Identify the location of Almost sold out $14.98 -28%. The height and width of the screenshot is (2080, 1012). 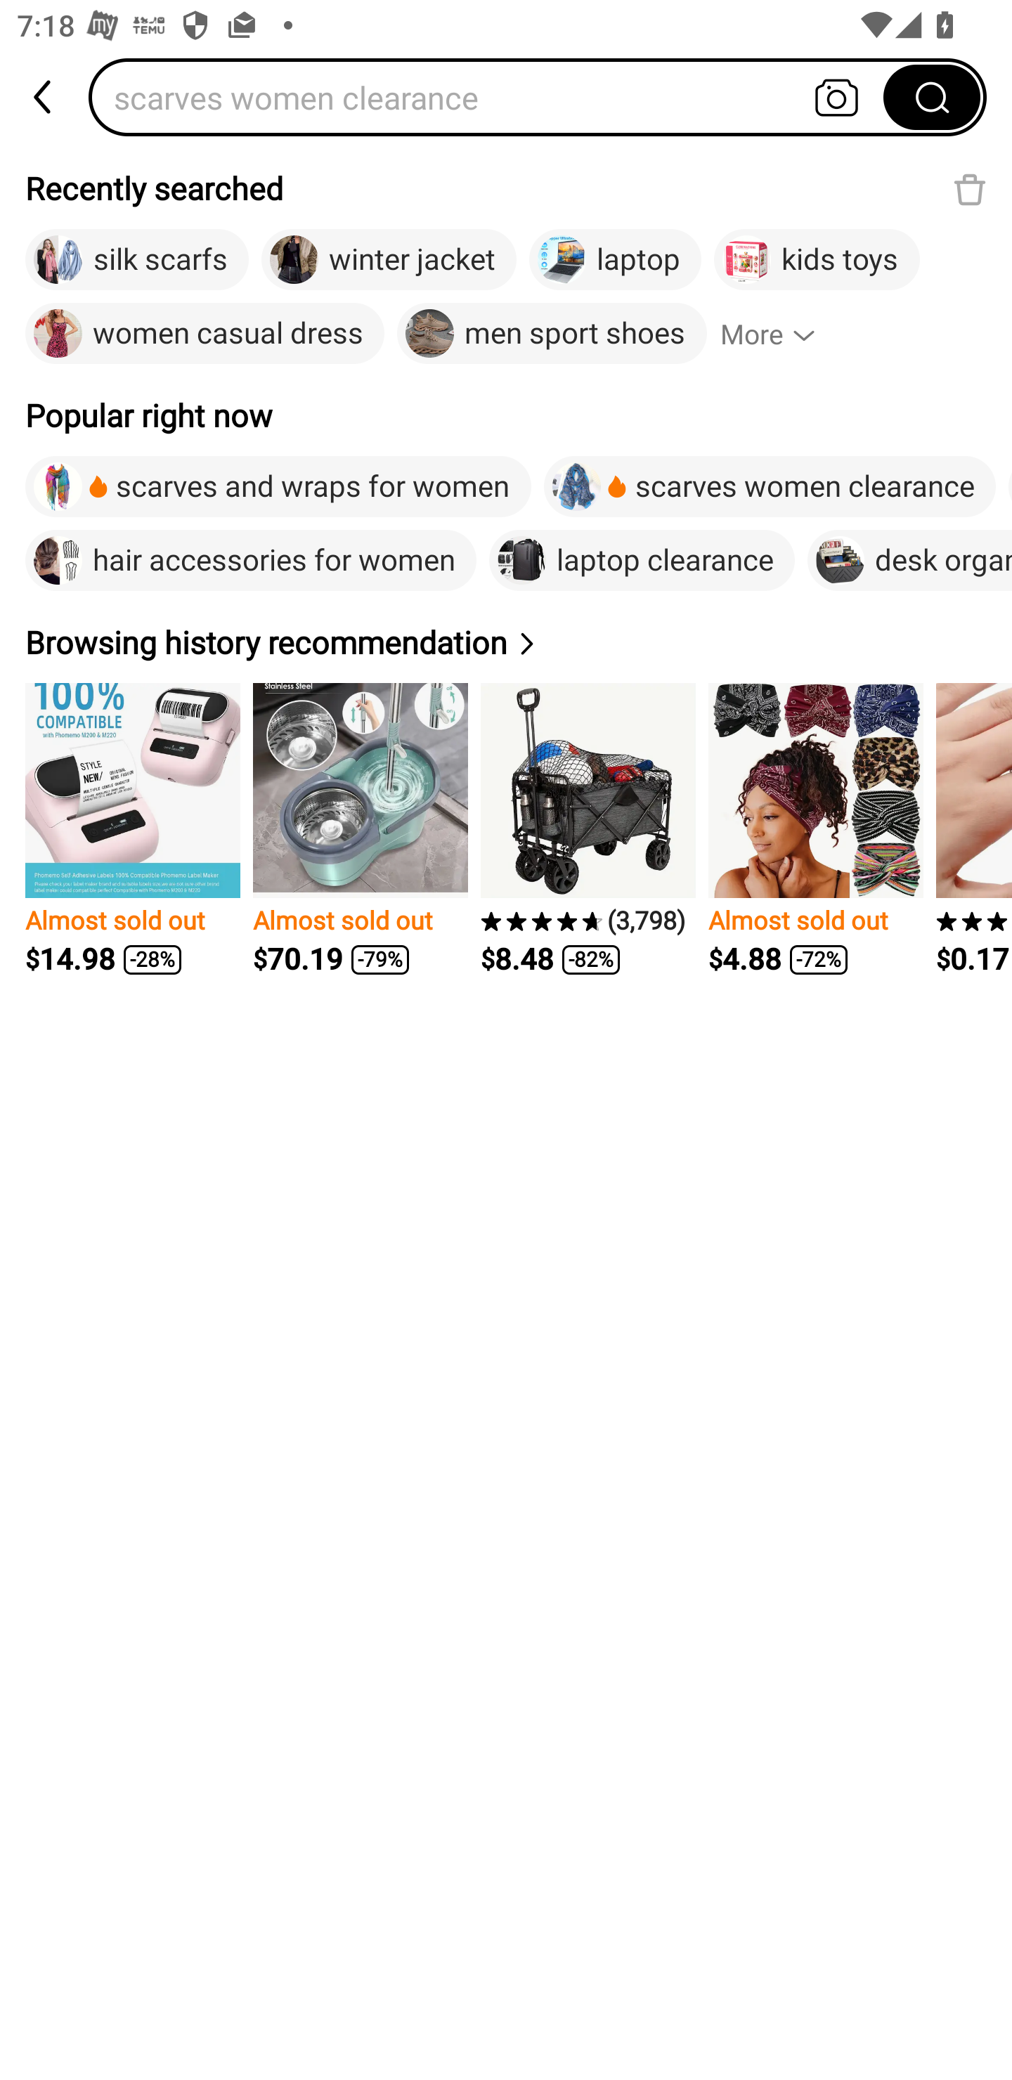
(133, 829).